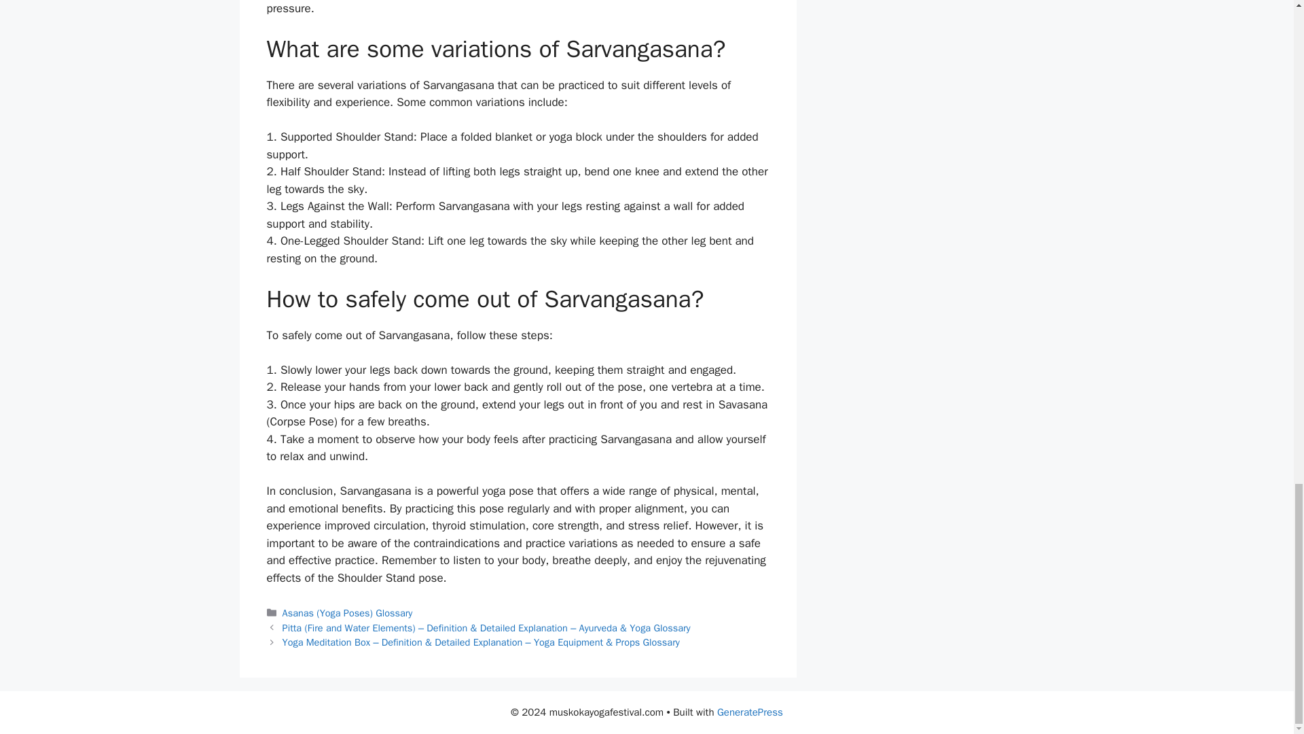 The image size is (1304, 734). What do you see at coordinates (750, 712) in the screenshot?
I see `GeneratePress` at bounding box center [750, 712].